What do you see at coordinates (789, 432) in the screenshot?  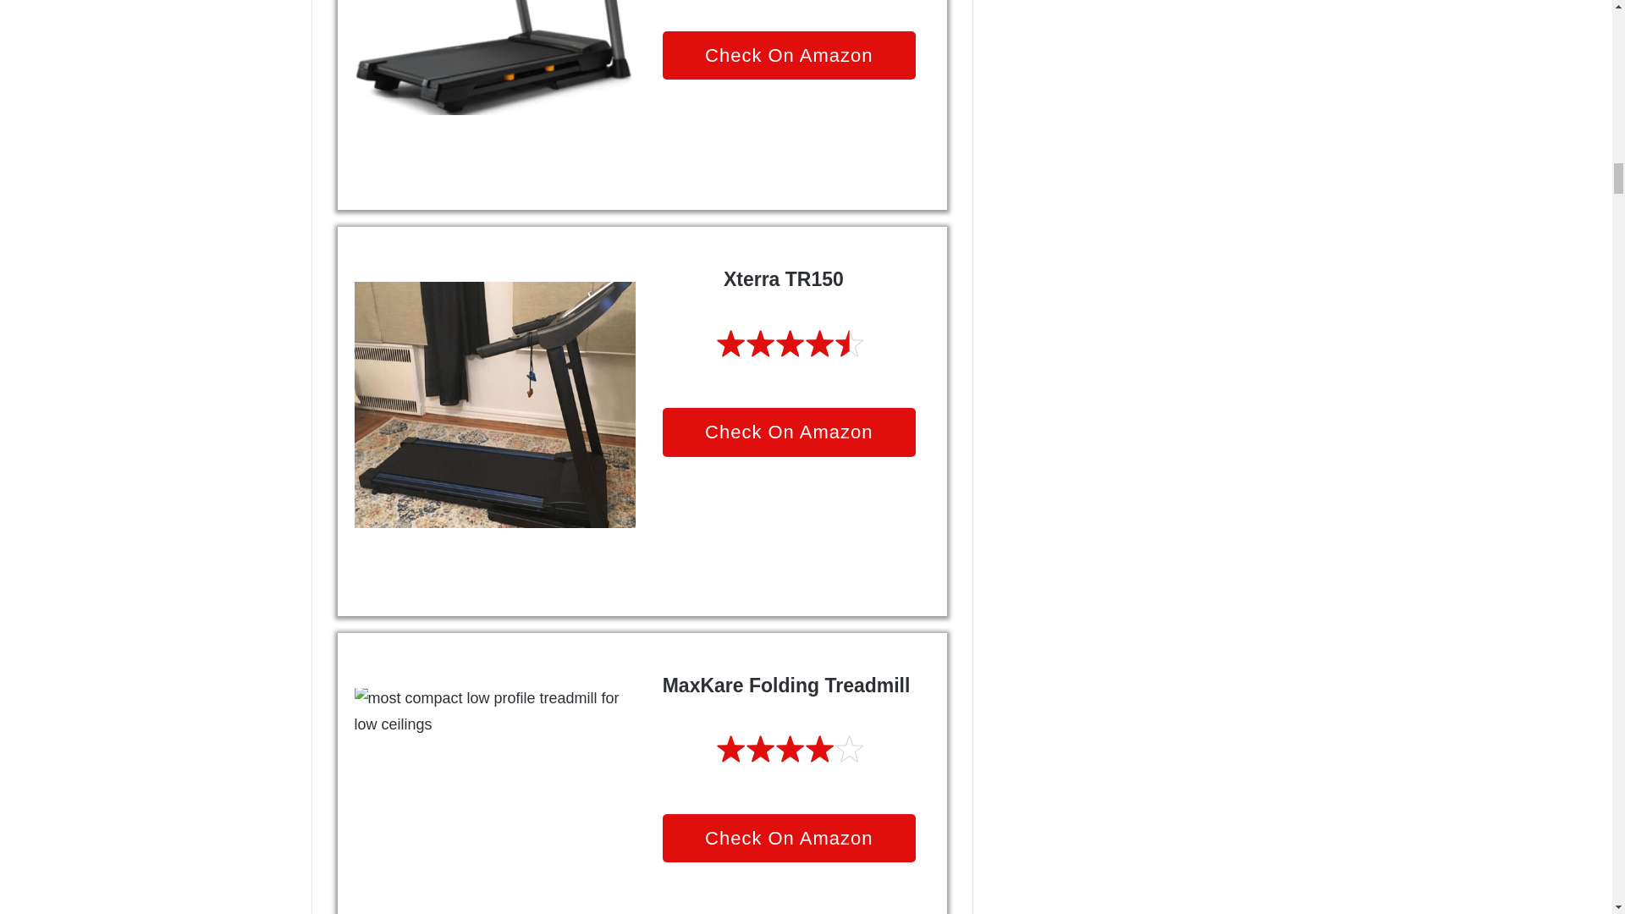 I see `Check On Amazon` at bounding box center [789, 432].